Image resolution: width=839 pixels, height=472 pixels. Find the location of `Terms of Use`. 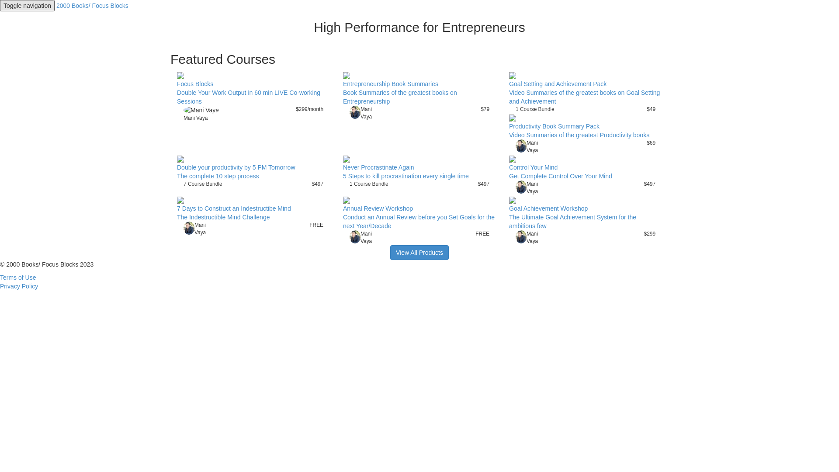

Terms of Use is located at coordinates (18, 278).